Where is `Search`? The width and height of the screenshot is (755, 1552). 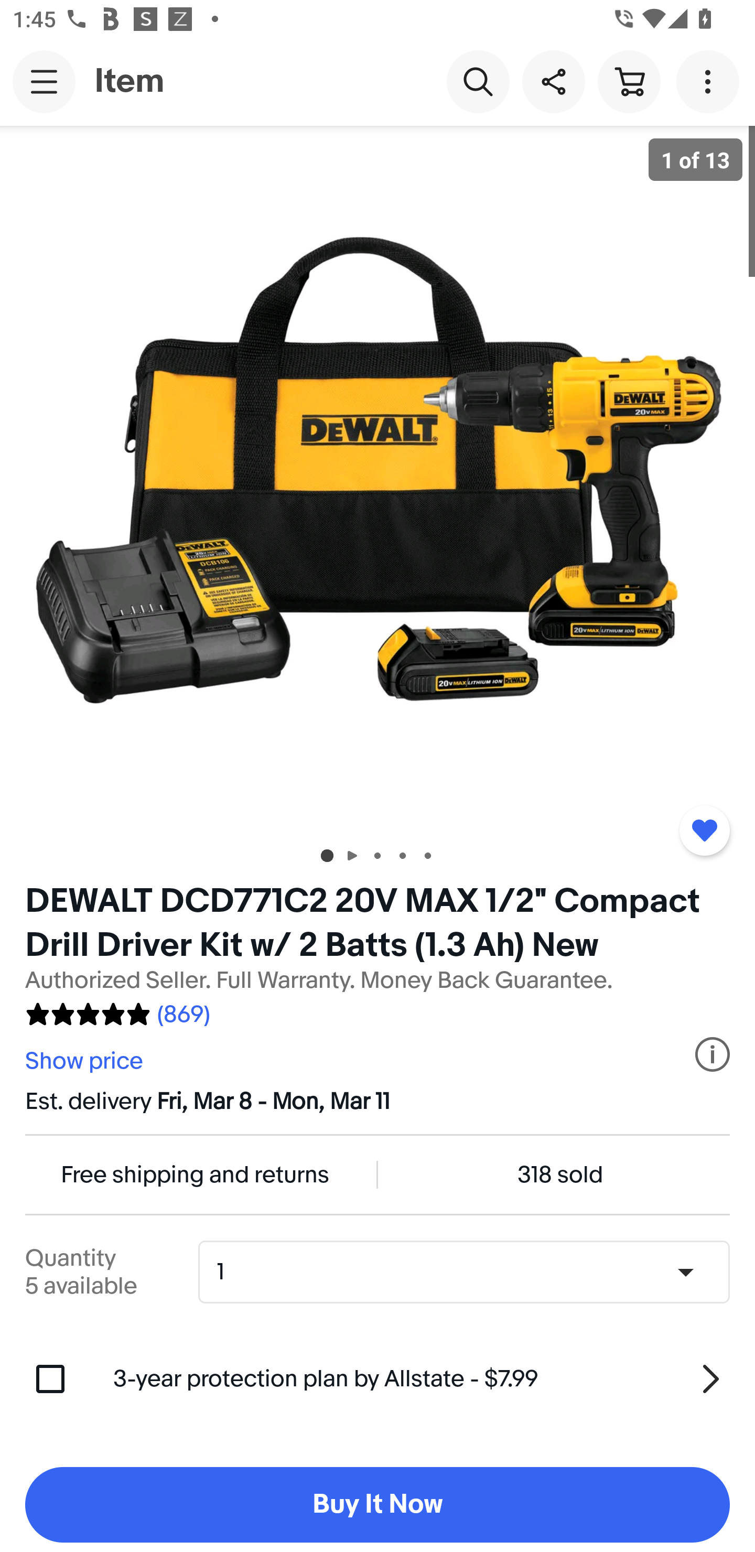
Search is located at coordinates (478, 81).